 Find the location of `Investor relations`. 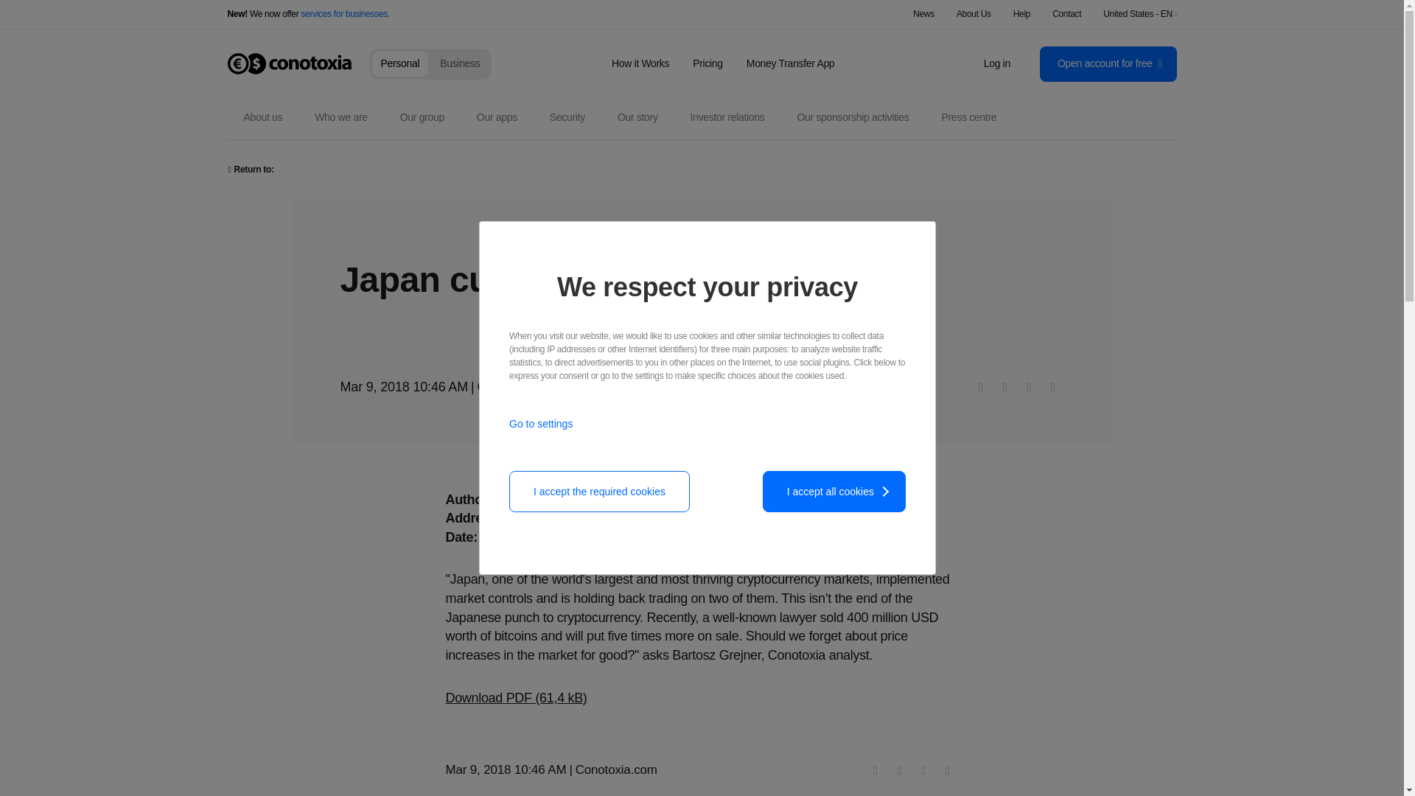

Investor relations is located at coordinates (728, 118).